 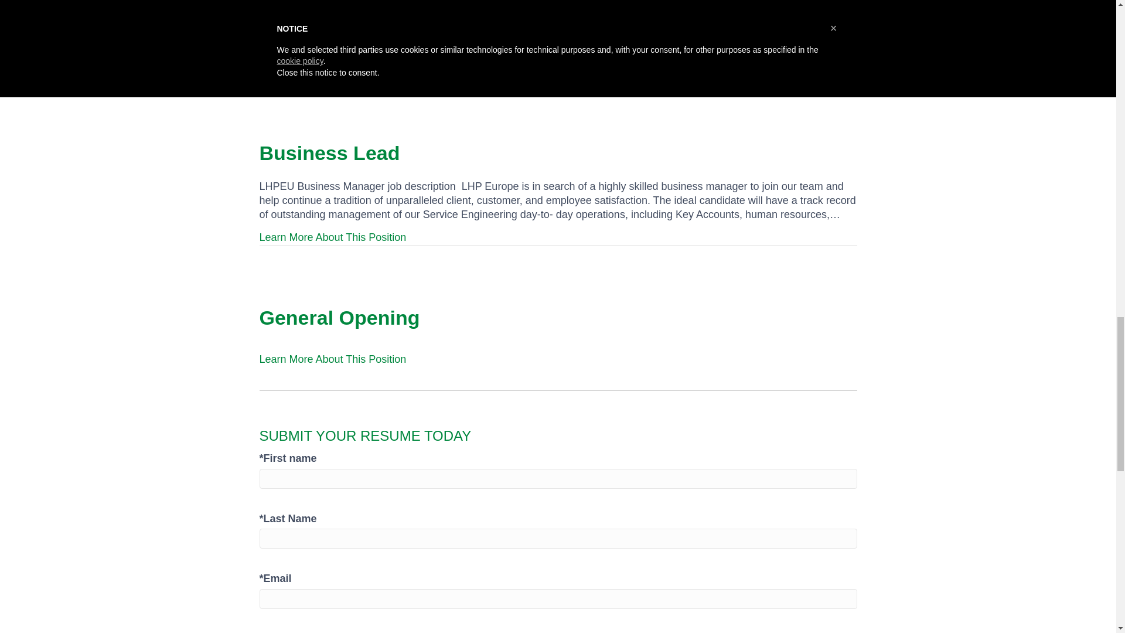 What do you see at coordinates (339, 317) in the screenshot?
I see `General Opening` at bounding box center [339, 317].